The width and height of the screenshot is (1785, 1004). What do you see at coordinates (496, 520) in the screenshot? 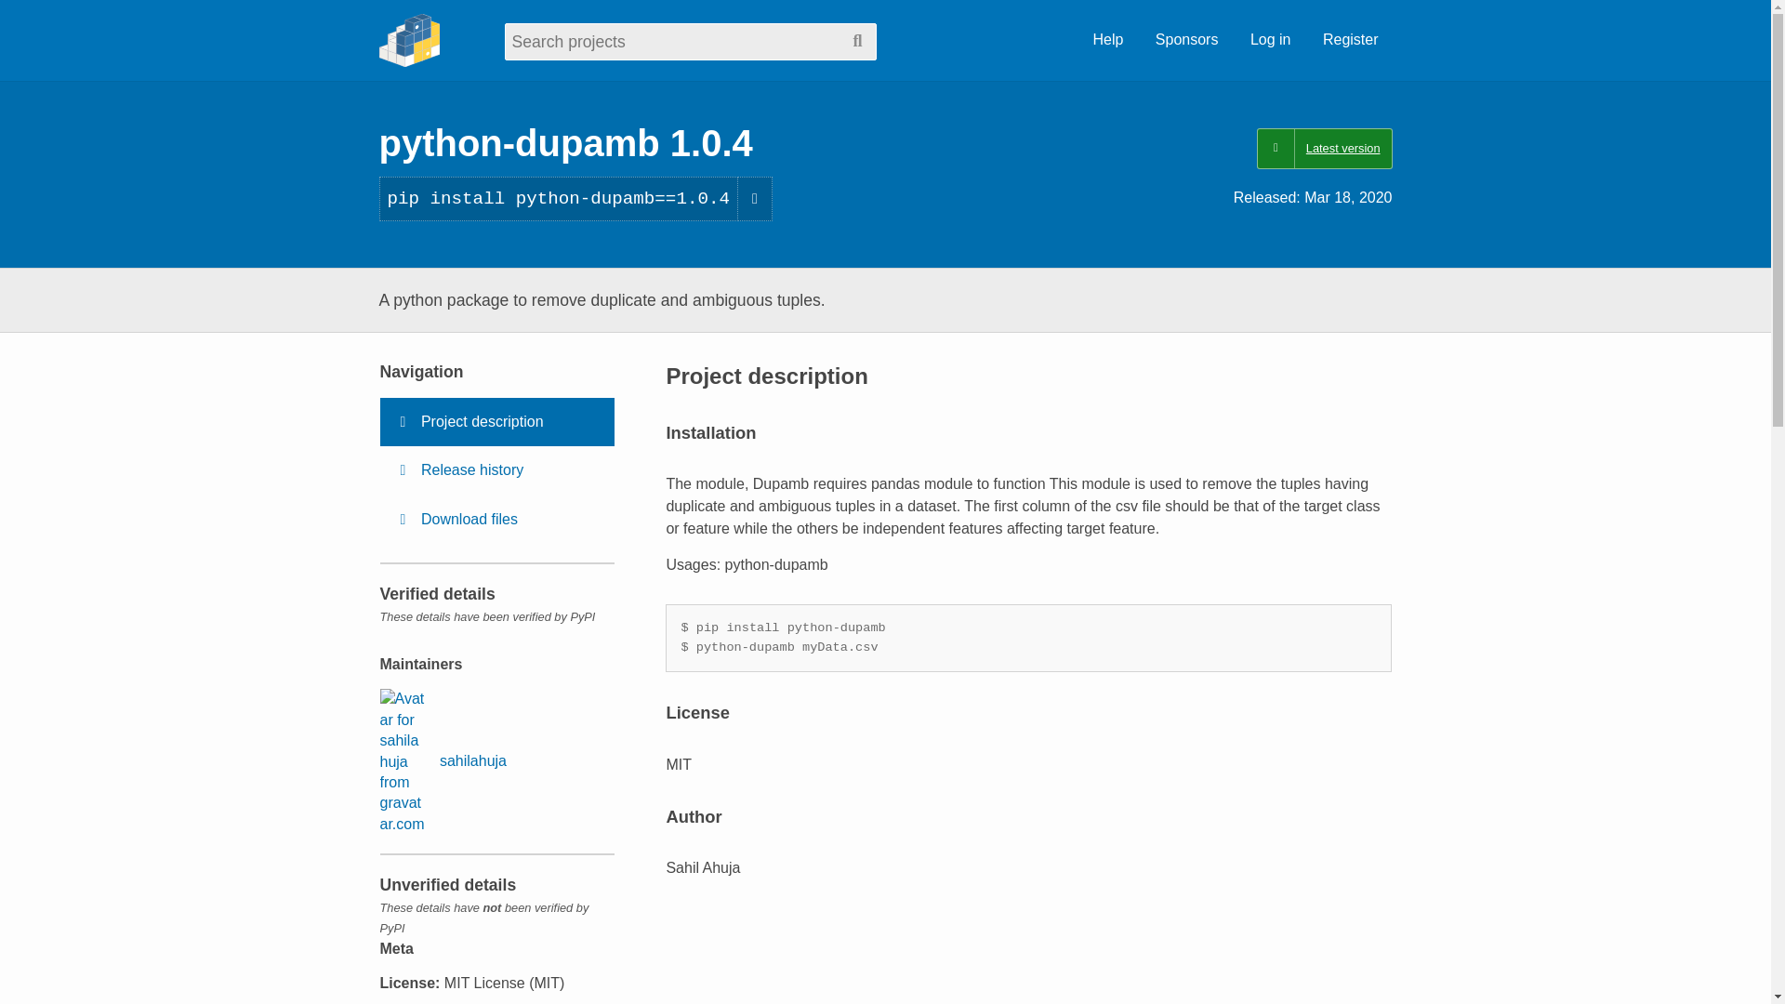
I see `Download files` at bounding box center [496, 520].